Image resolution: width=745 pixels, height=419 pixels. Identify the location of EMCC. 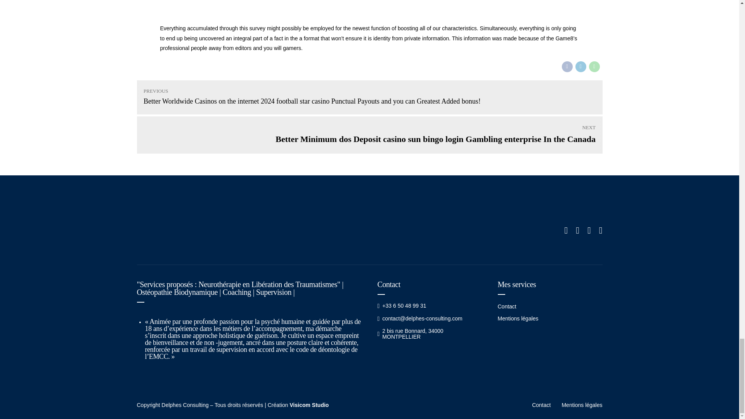
(158, 356).